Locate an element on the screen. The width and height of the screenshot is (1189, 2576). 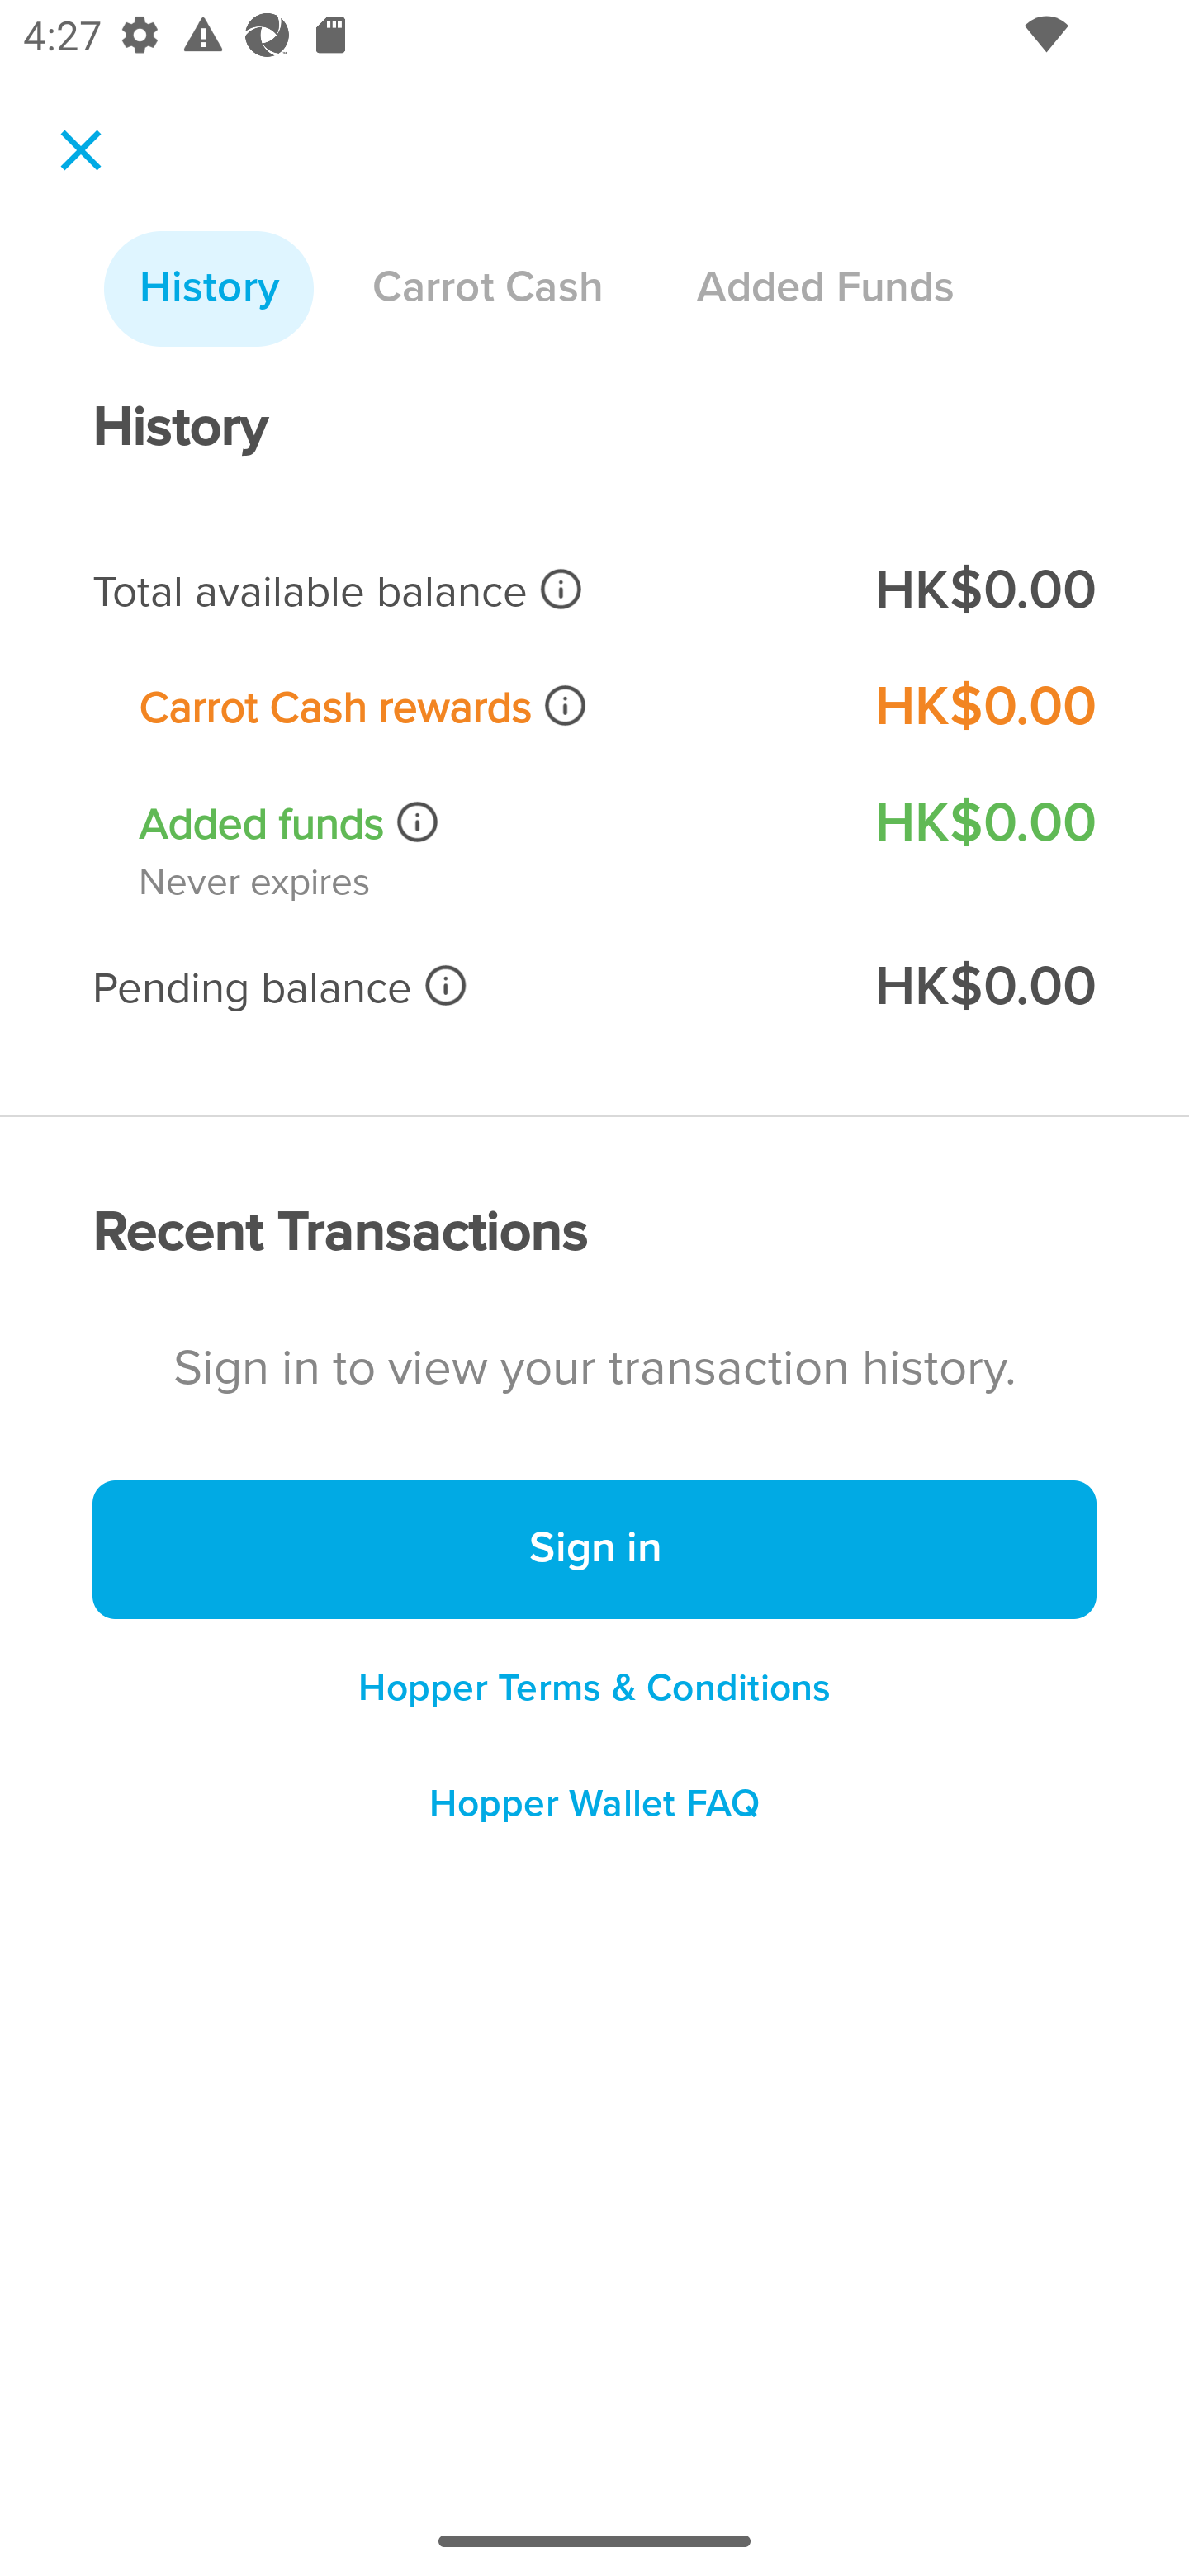
‍Hopper Wallet FAQ is located at coordinates (594, 1815).